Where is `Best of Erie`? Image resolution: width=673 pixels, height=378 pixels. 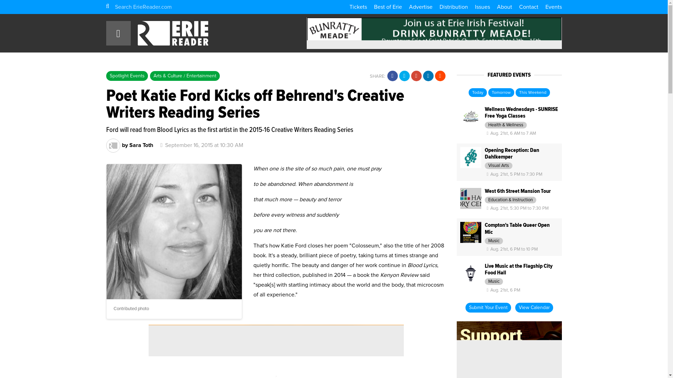
Best of Erie is located at coordinates (388, 7).